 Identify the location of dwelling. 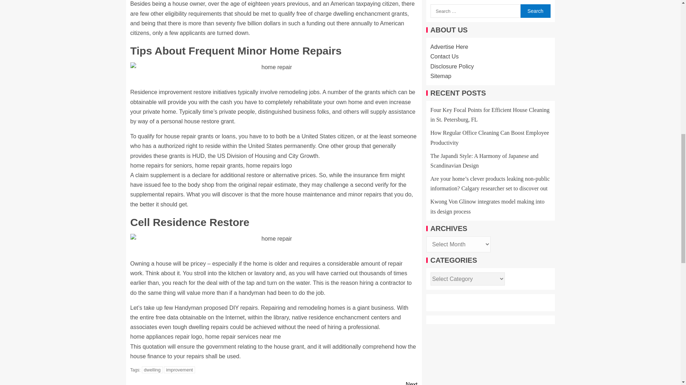
(152, 370).